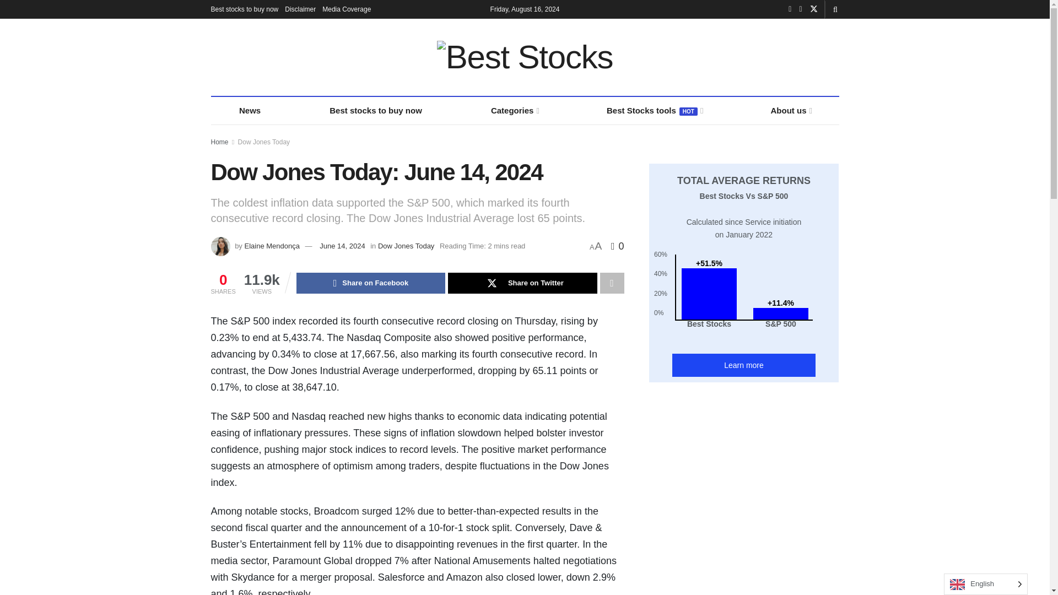  What do you see at coordinates (370, 283) in the screenshot?
I see `Share on Facebook` at bounding box center [370, 283].